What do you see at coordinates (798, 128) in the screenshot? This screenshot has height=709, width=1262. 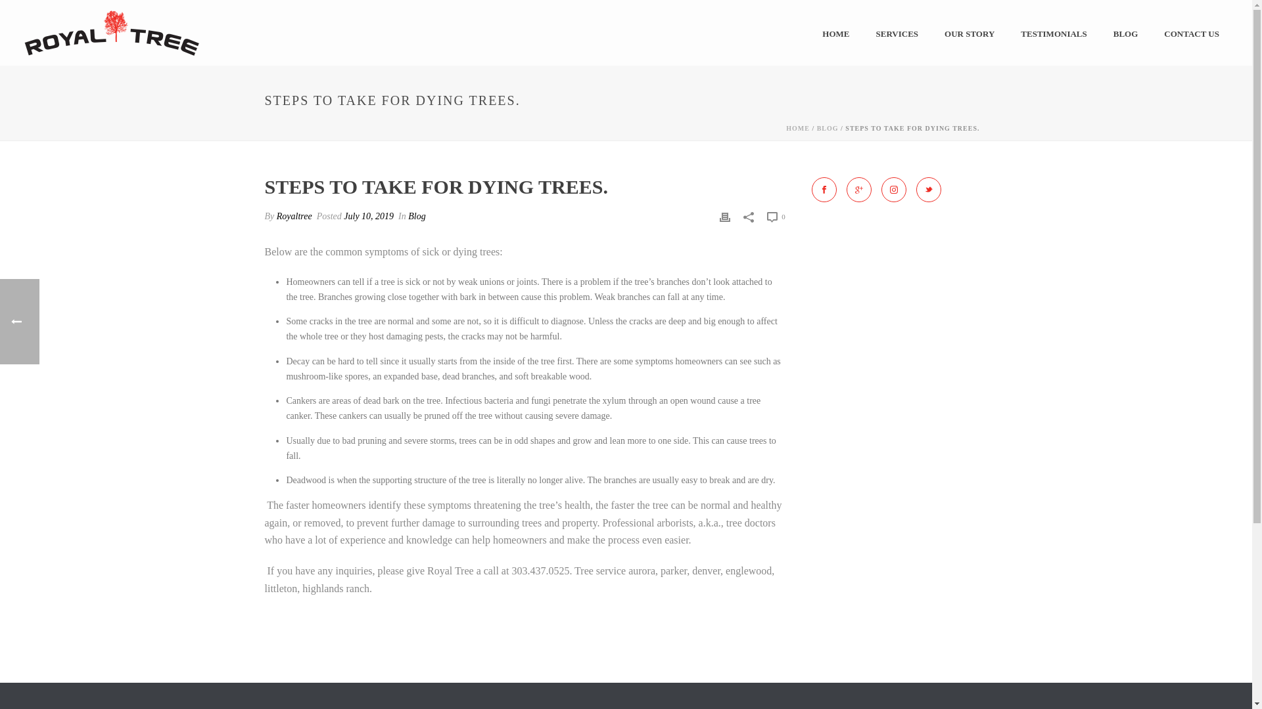 I see `HOME` at bounding box center [798, 128].